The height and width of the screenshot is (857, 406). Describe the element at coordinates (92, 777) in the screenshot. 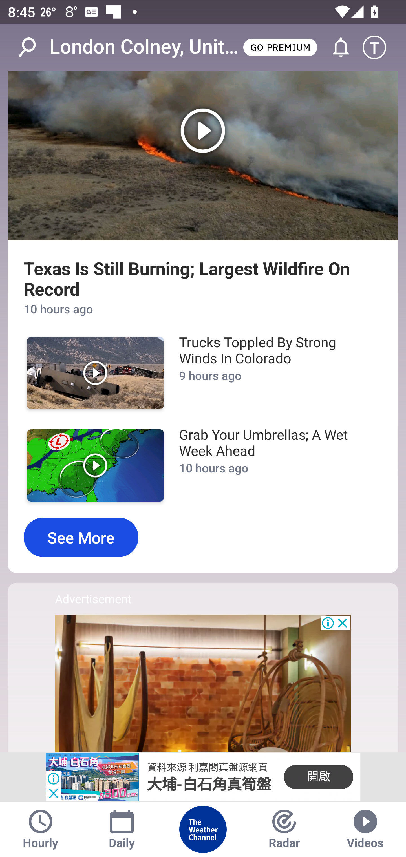

I see `B30001746` at that location.